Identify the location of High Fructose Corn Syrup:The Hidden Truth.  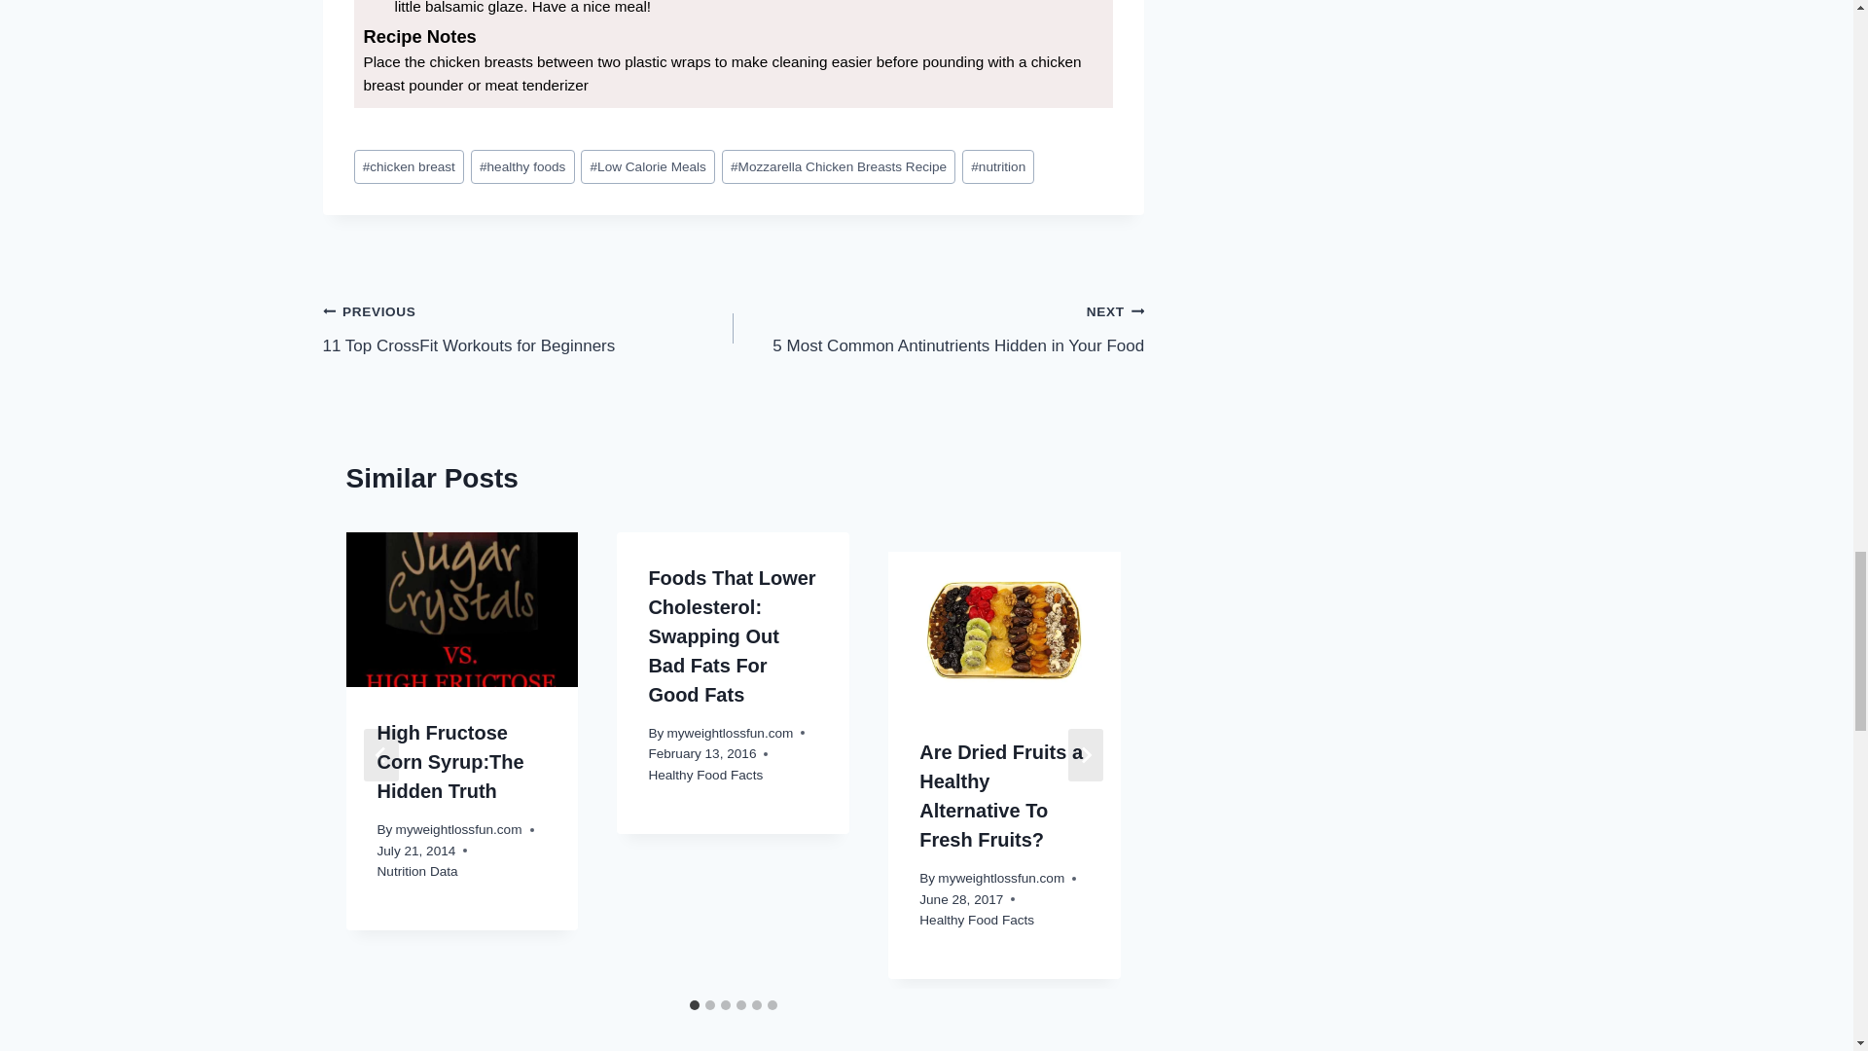
(459, 829).